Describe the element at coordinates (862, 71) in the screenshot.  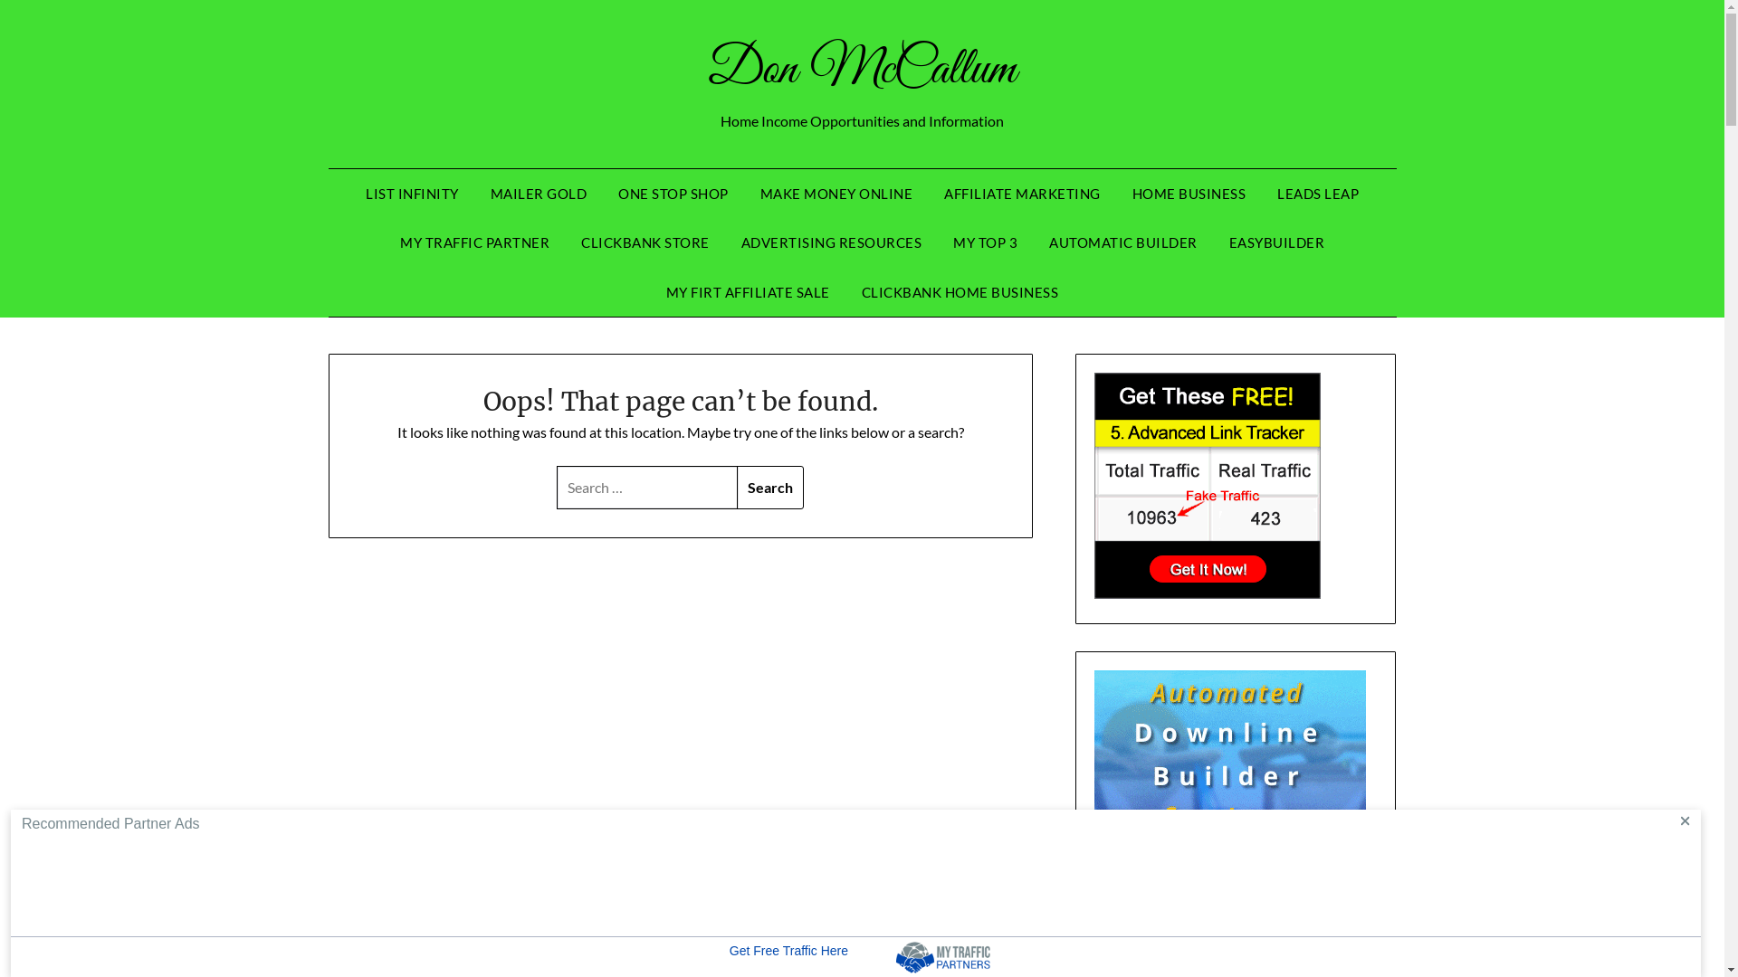
I see `Don McCallum` at that location.